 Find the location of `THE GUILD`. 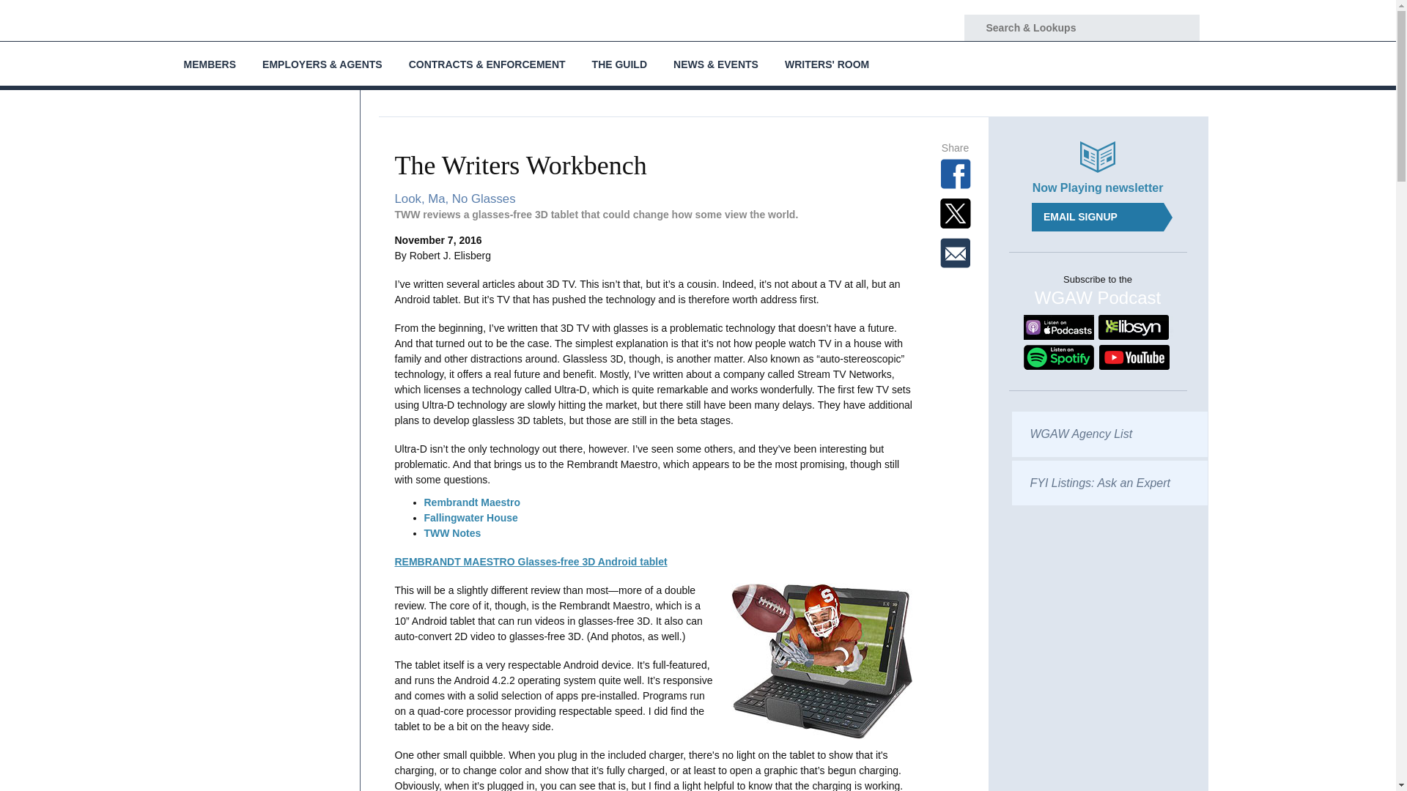

THE GUILD is located at coordinates (618, 63).